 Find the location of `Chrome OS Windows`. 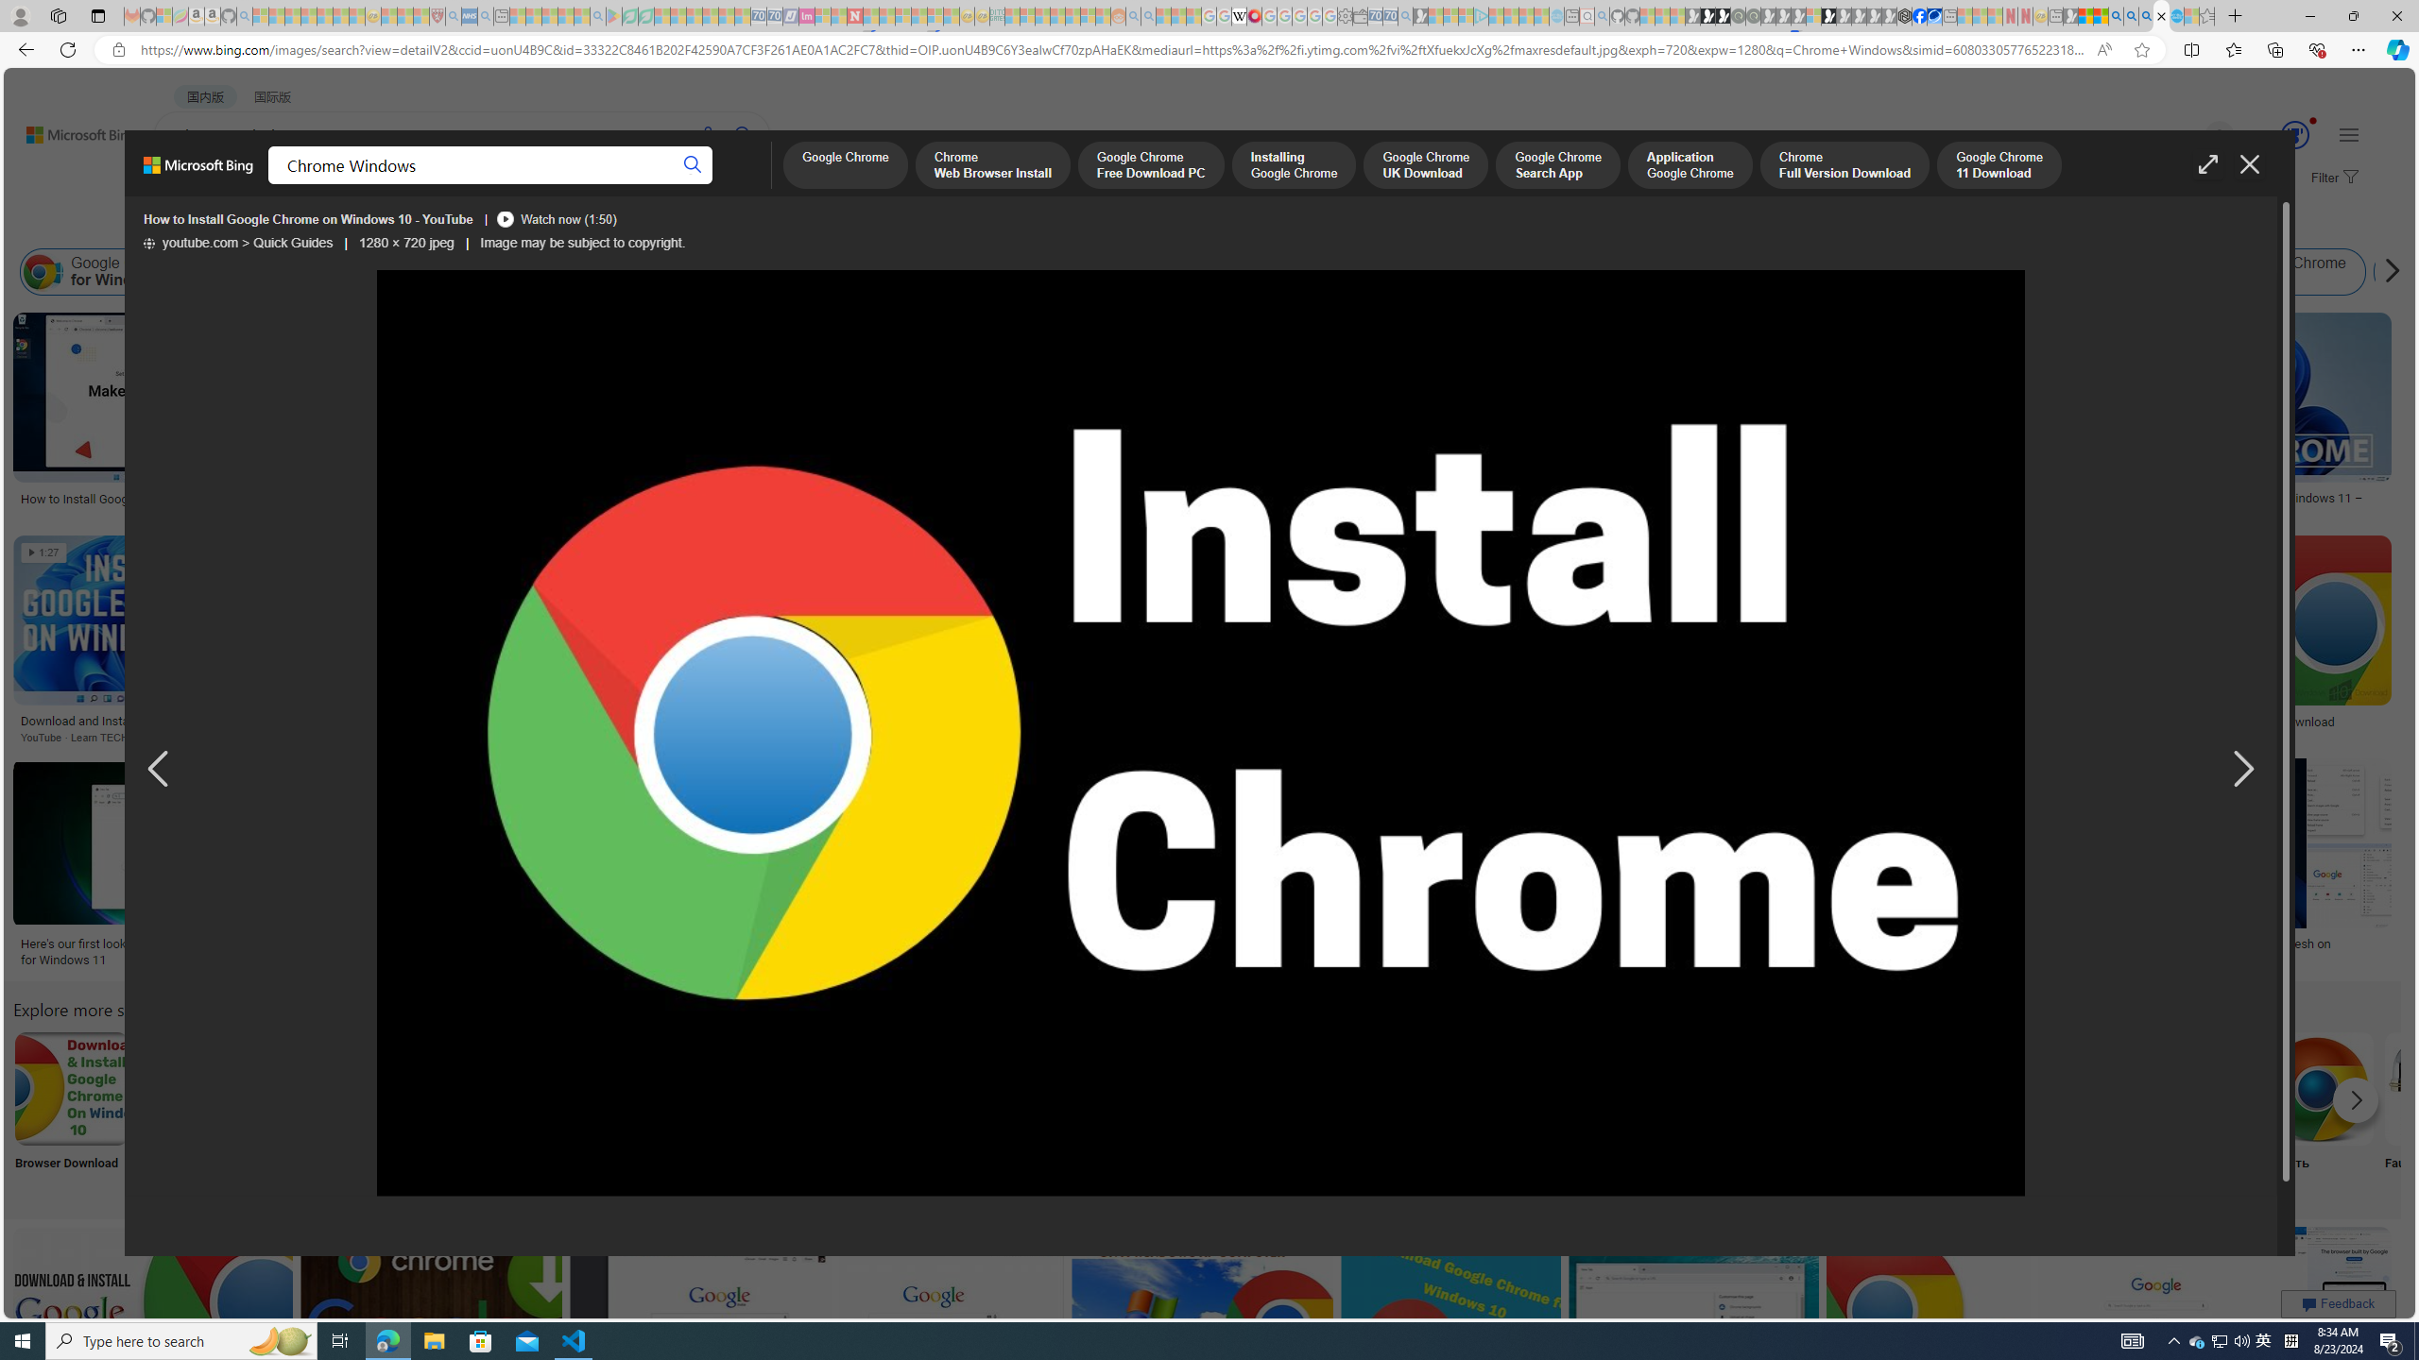

Chrome OS Windows is located at coordinates (1652, 272).